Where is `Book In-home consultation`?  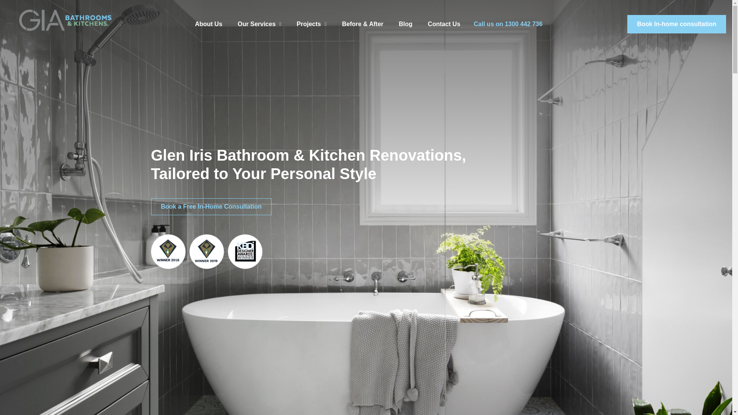
Book In-home consultation is located at coordinates (676, 24).